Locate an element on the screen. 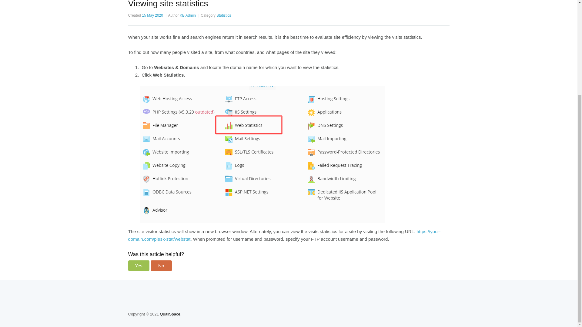 This screenshot has height=327, width=582. 15 May 2020 is located at coordinates (152, 15).